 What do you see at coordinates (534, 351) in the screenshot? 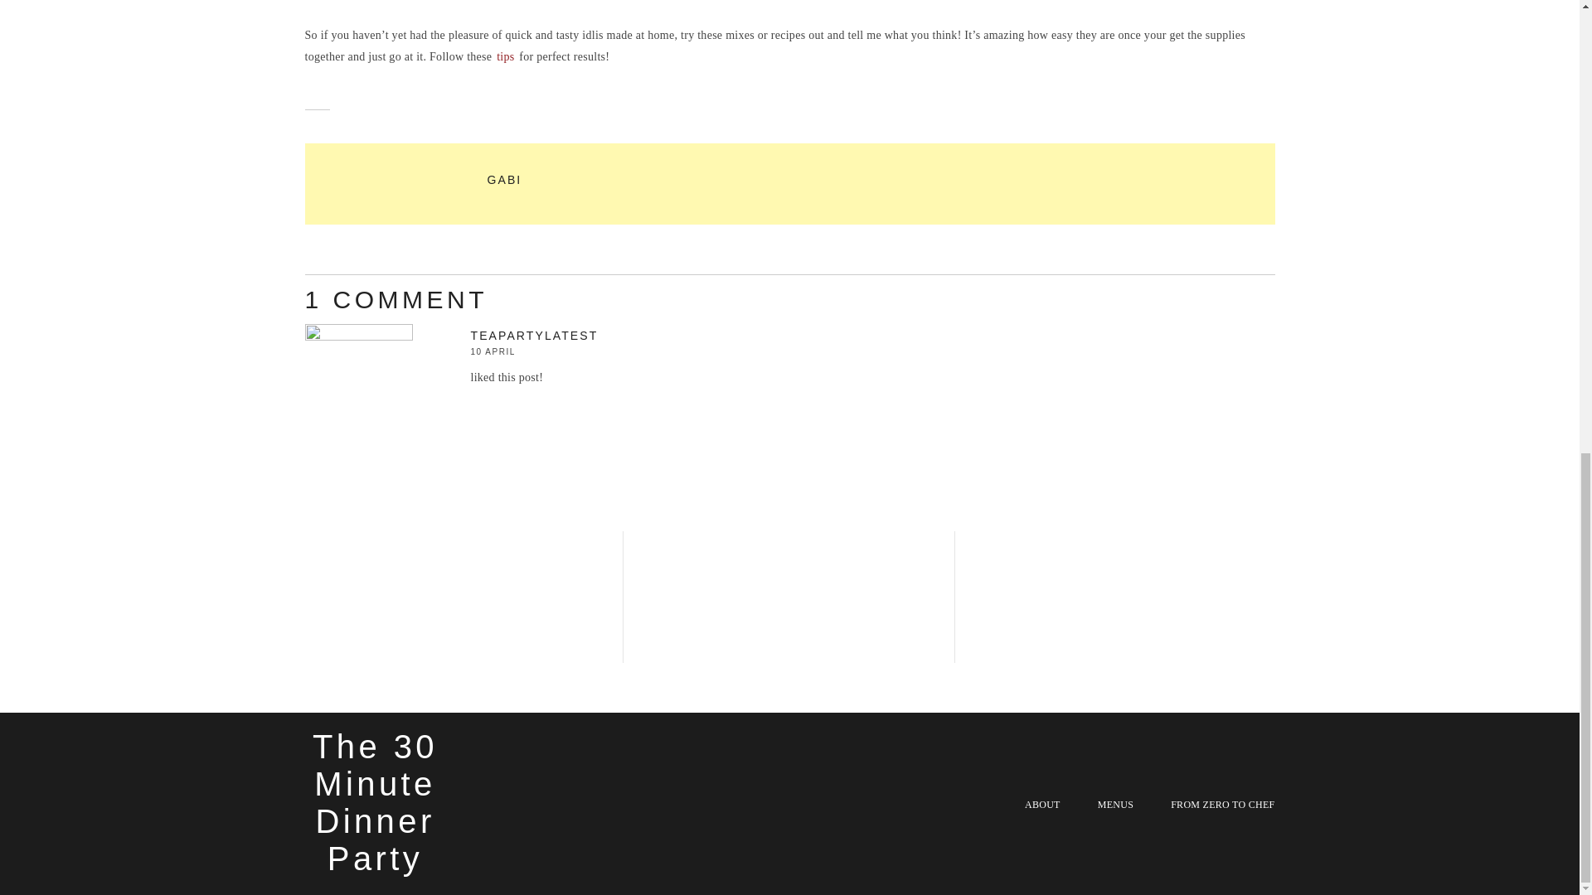
I see `April 10, 2010 7:26` at bounding box center [534, 351].